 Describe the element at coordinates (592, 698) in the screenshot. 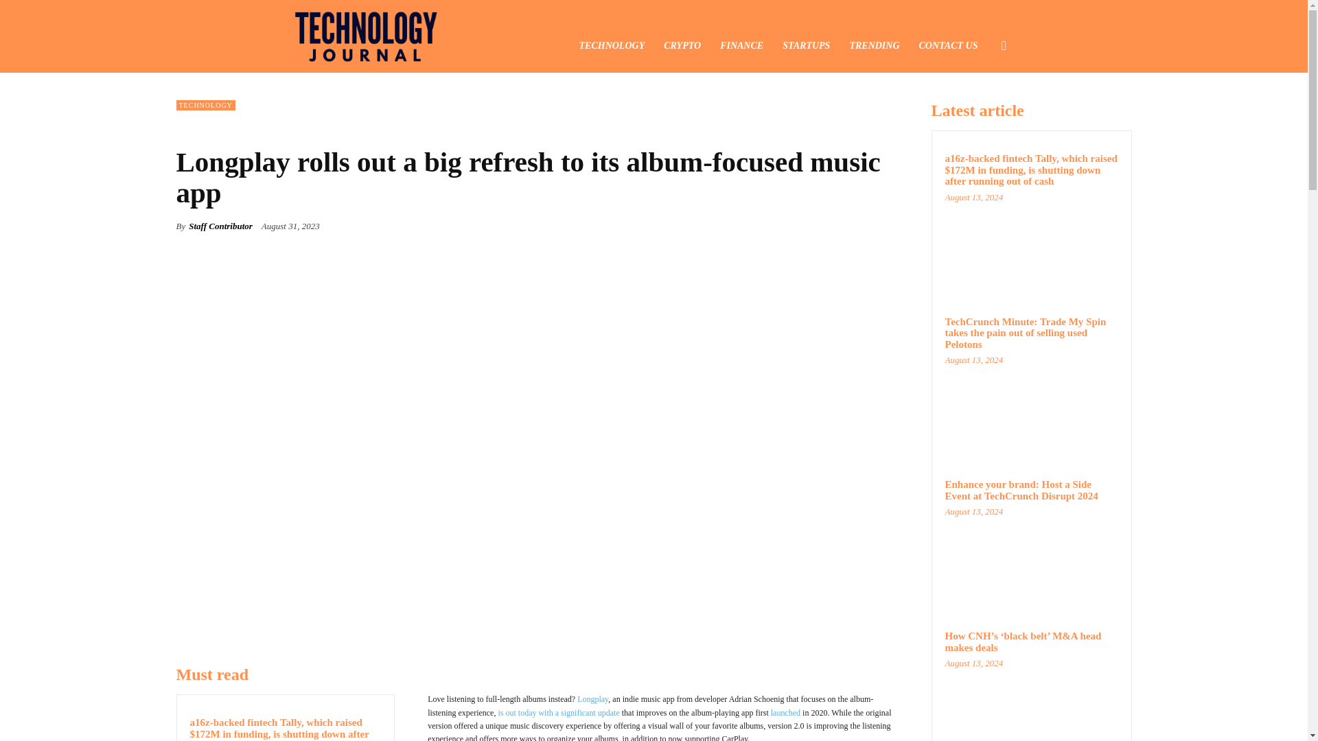

I see `Longplay` at that location.